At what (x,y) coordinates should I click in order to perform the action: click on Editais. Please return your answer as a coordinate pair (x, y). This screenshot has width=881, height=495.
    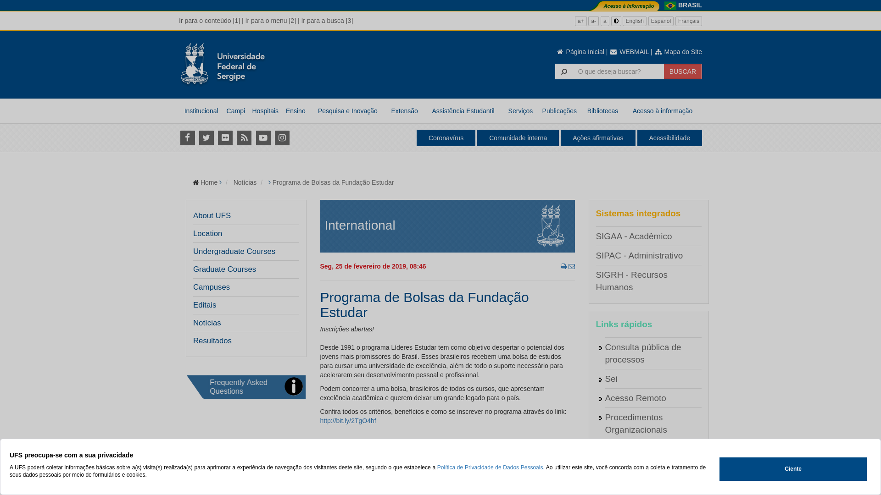
    Looking at the image, I should click on (205, 305).